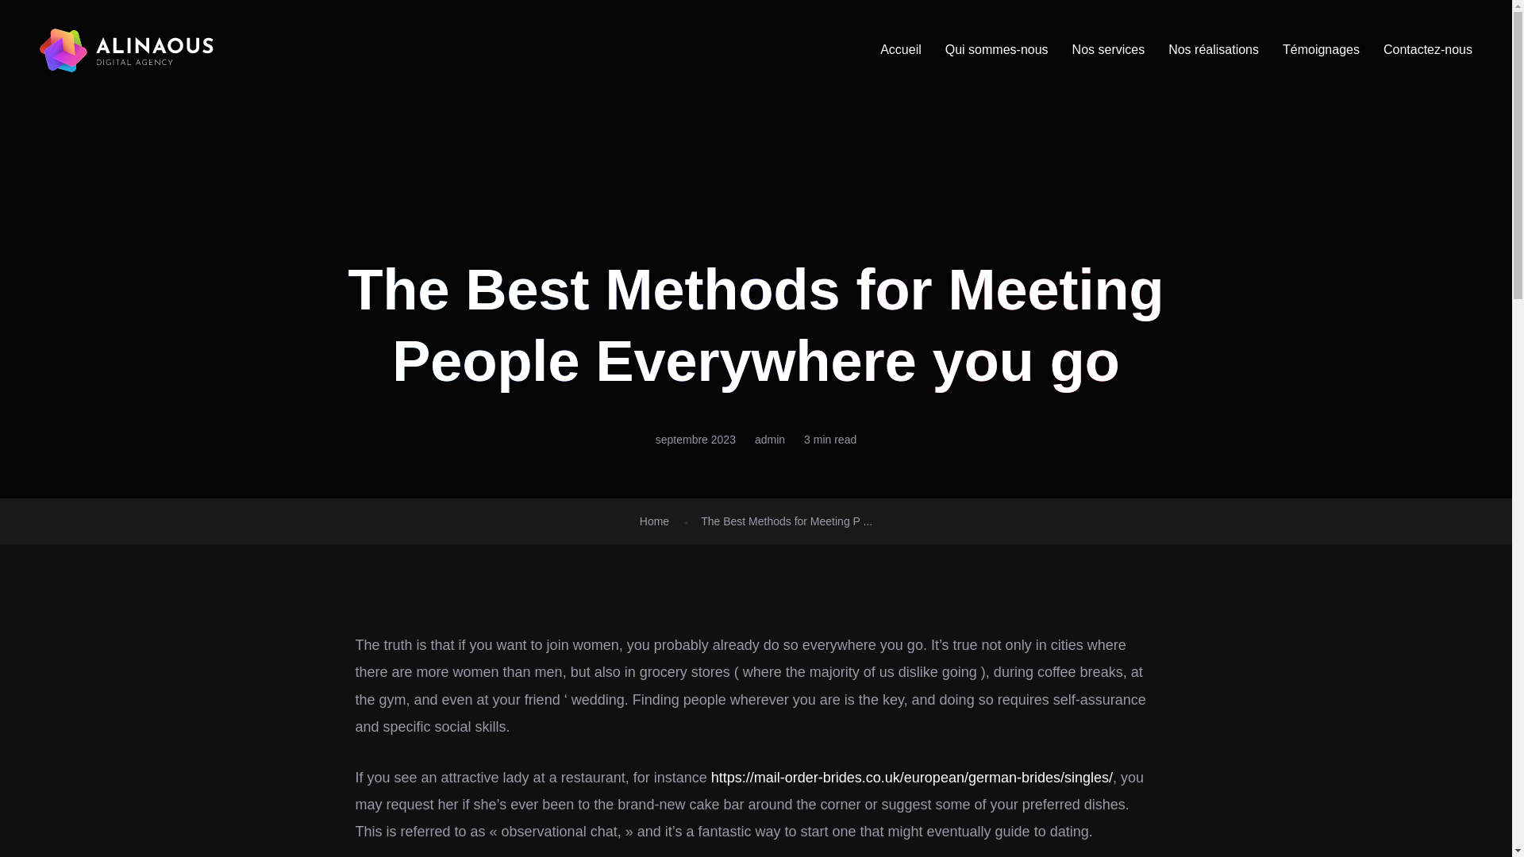 This screenshot has width=1524, height=857. What do you see at coordinates (127, 49) in the screenshot?
I see `ALINAOUS` at bounding box center [127, 49].